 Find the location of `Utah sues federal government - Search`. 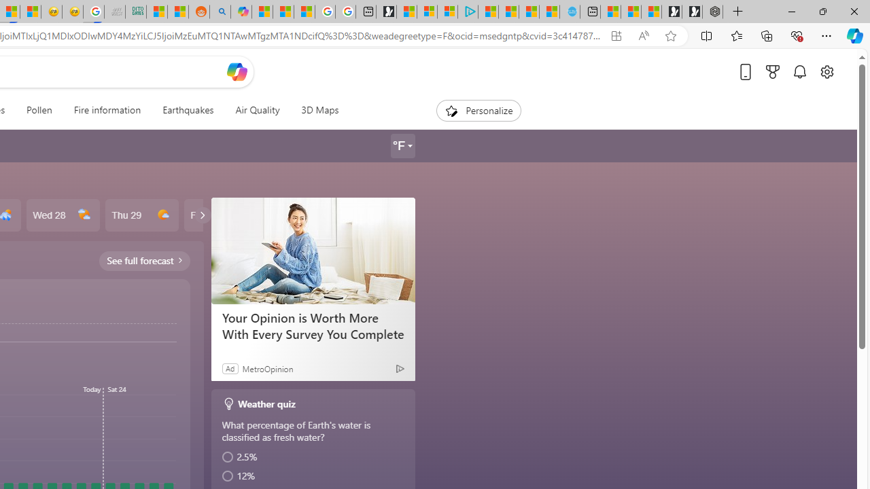

Utah sues federal government - Search is located at coordinates (220, 12).